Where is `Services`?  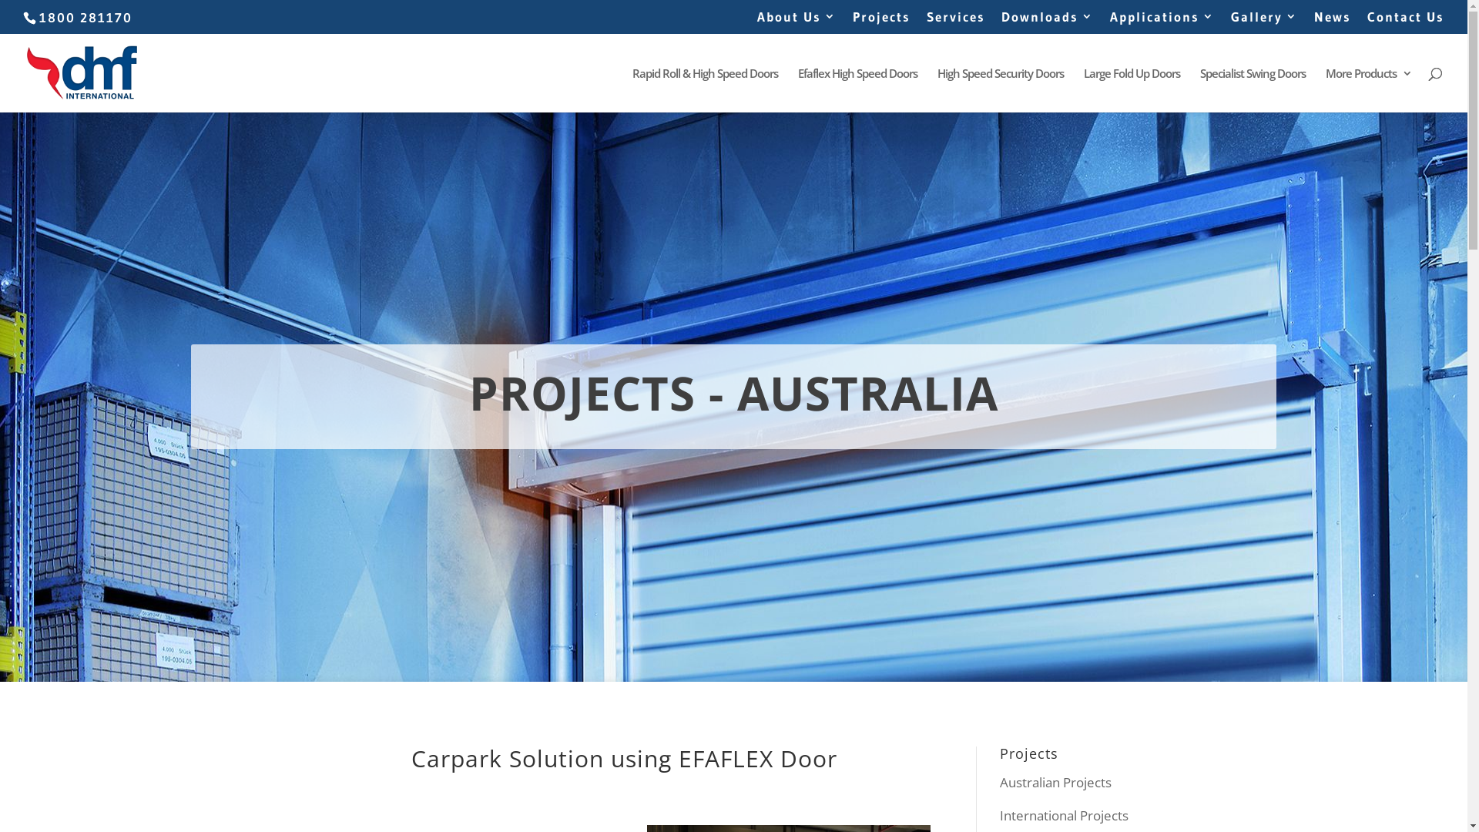
Services is located at coordinates (956, 22).